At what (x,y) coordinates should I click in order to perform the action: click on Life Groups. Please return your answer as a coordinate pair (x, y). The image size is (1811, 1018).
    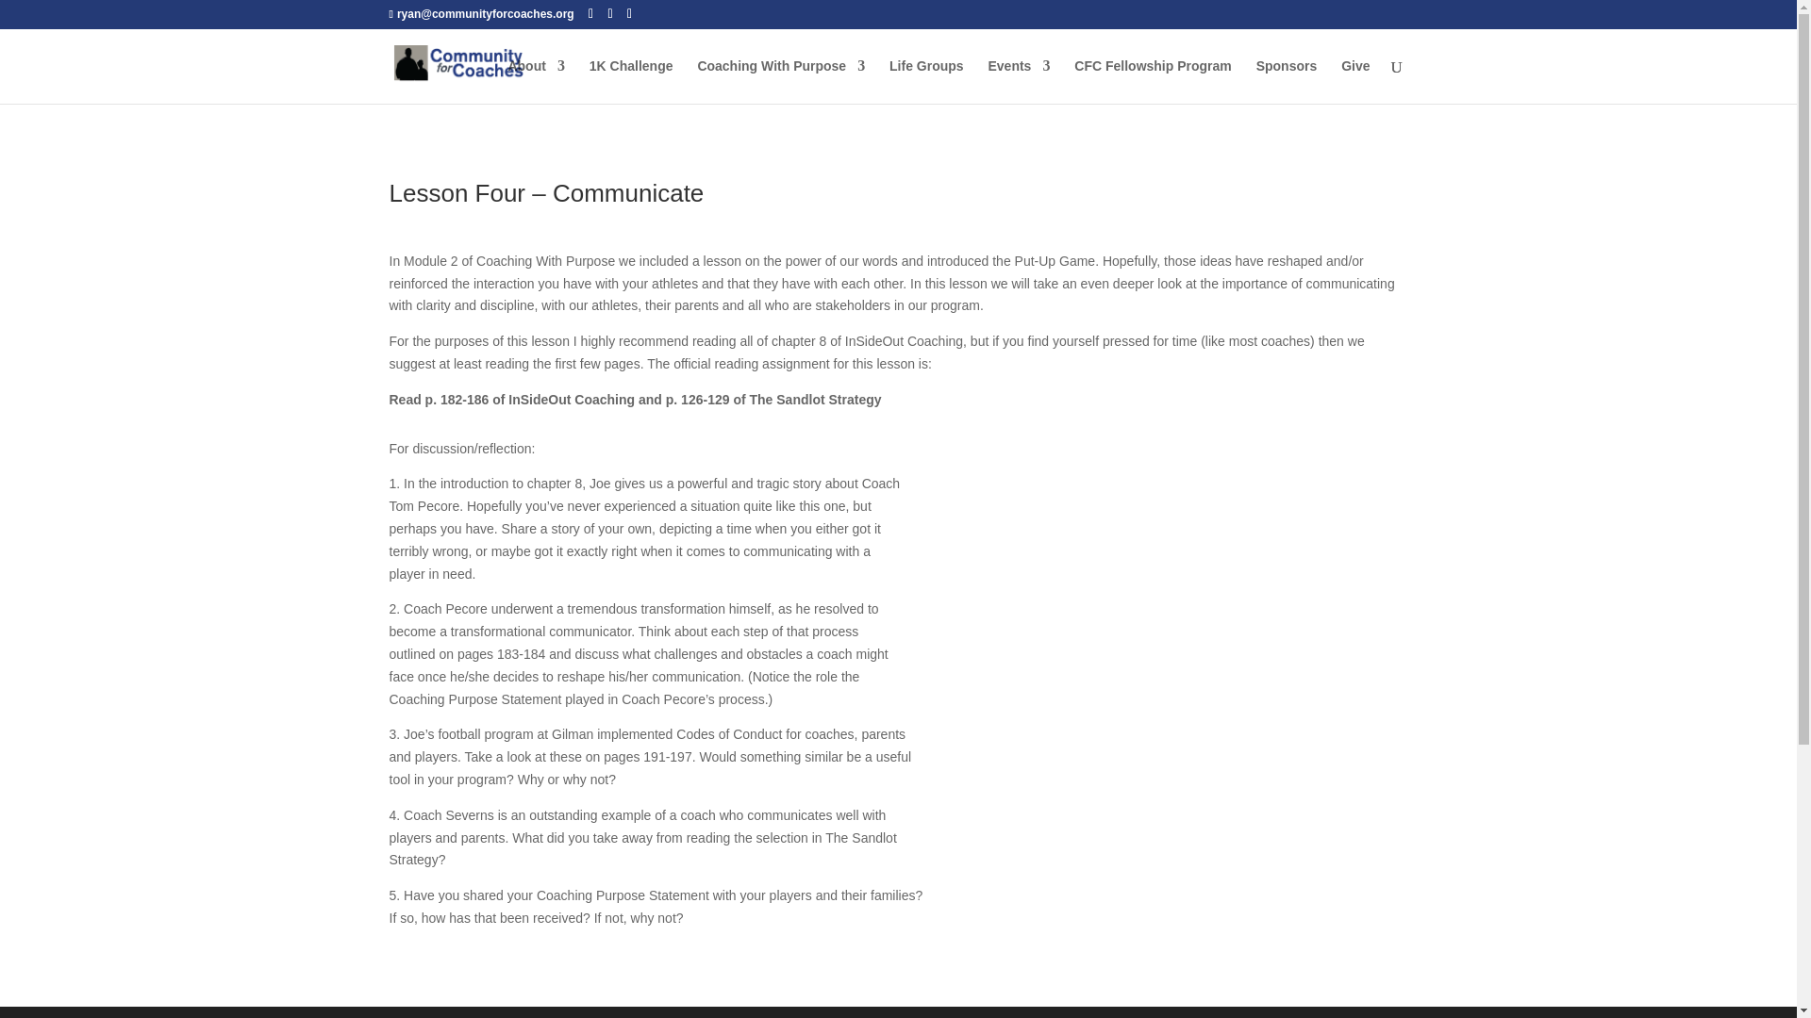
    Looking at the image, I should click on (926, 81).